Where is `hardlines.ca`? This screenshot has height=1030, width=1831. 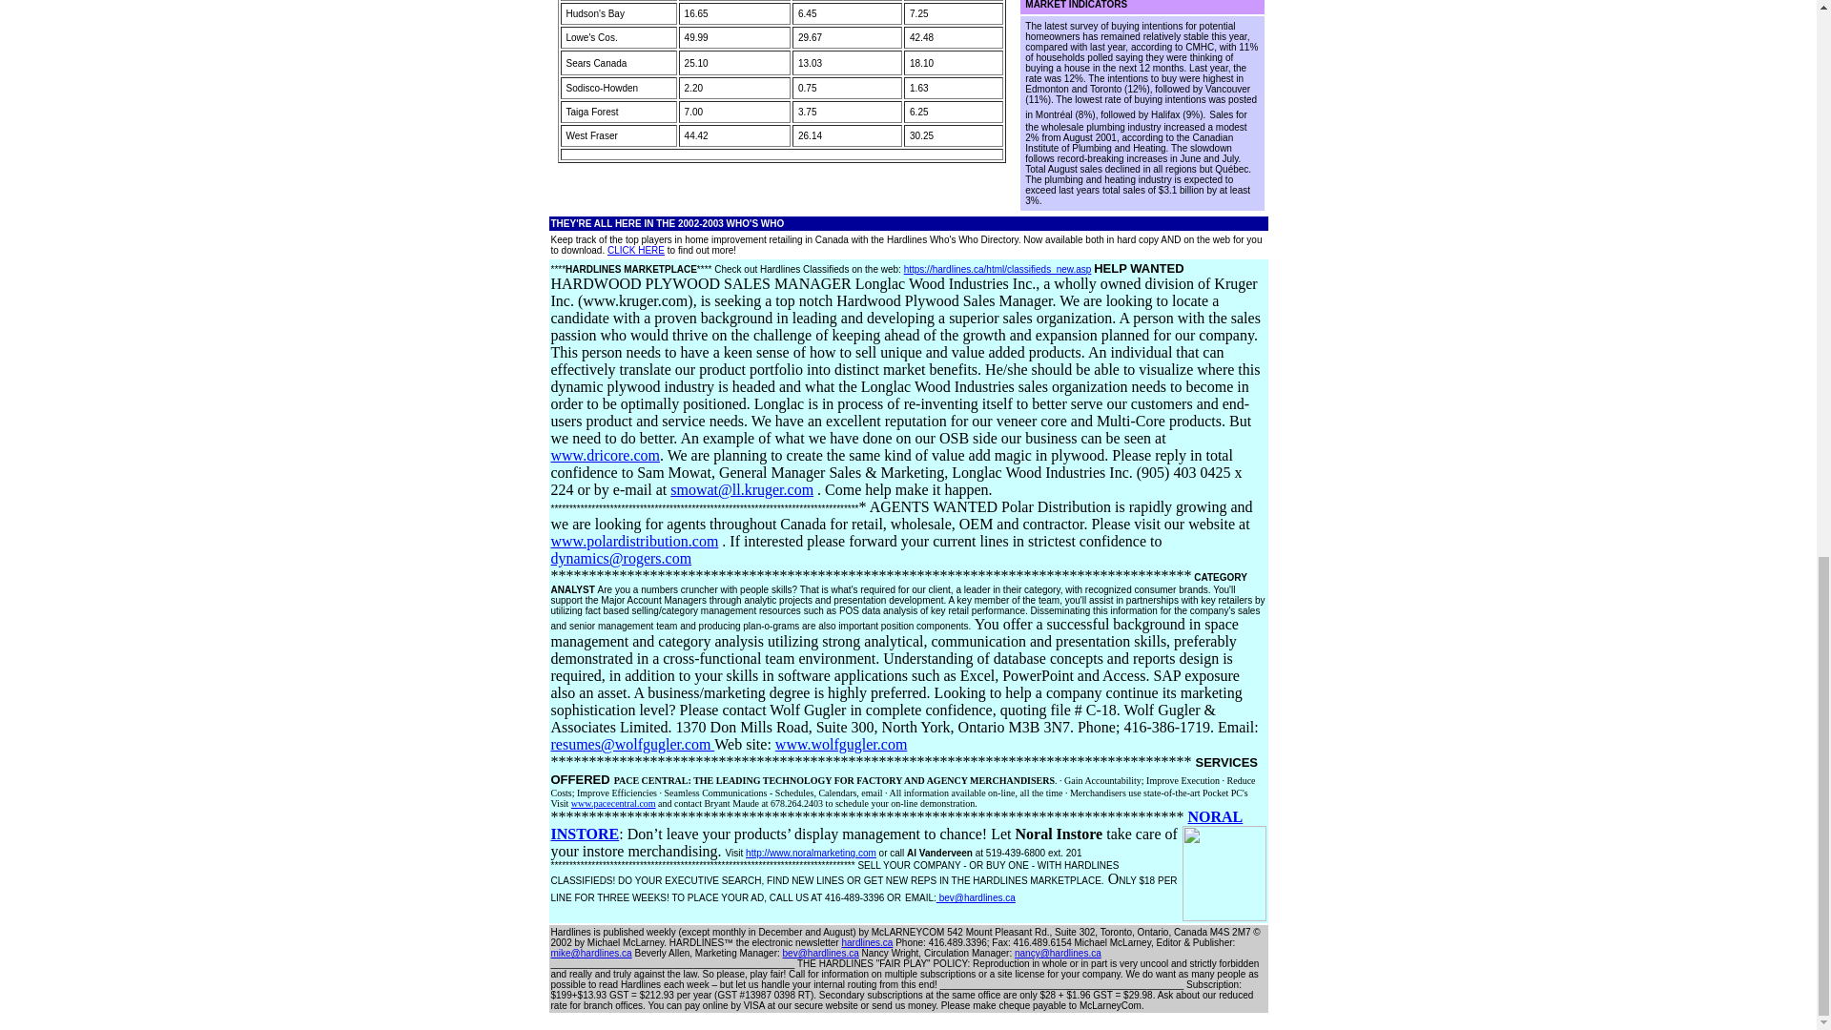
hardlines.ca is located at coordinates (866, 942).